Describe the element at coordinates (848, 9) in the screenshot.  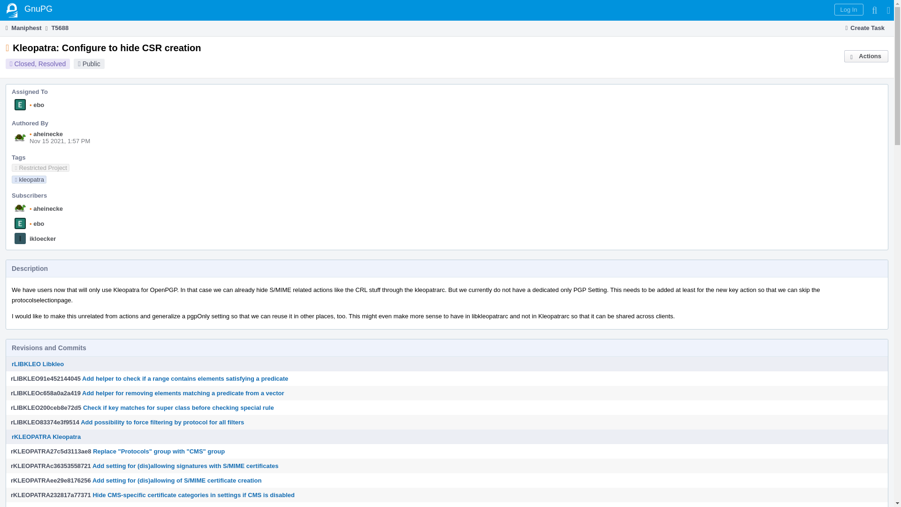
I see `Log In` at that location.